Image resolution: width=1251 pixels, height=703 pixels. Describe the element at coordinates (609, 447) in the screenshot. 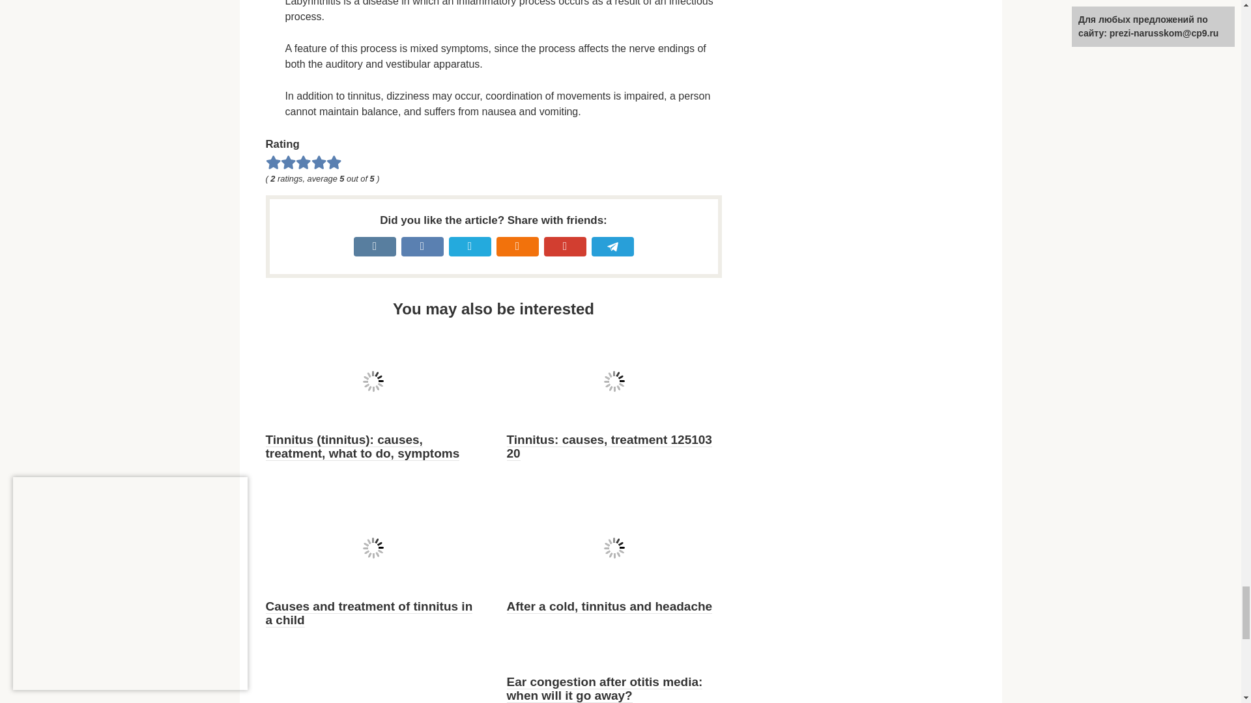

I see `Tinnitus: causes, treatment 125103 20` at that location.